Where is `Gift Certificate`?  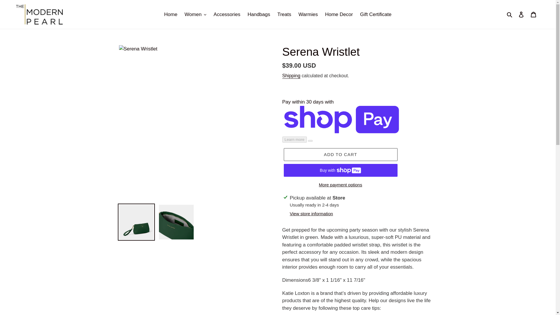
Gift Certificate is located at coordinates (376, 14).